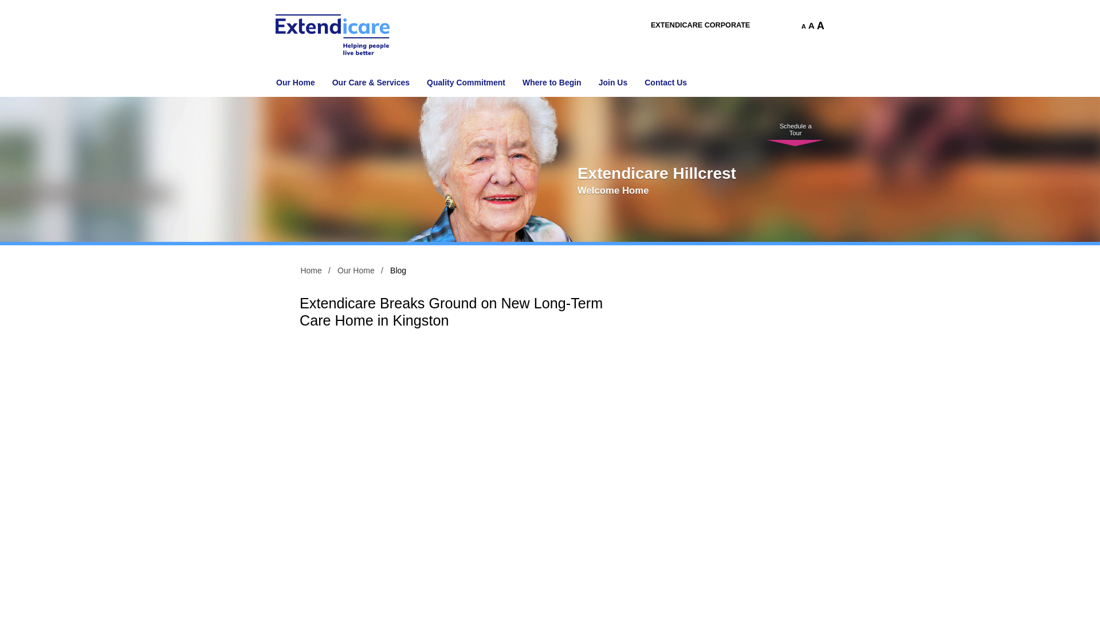 Image resolution: width=1100 pixels, height=619 pixels. What do you see at coordinates (795, 118) in the screenshot?
I see `Schedule a Tour` at bounding box center [795, 118].